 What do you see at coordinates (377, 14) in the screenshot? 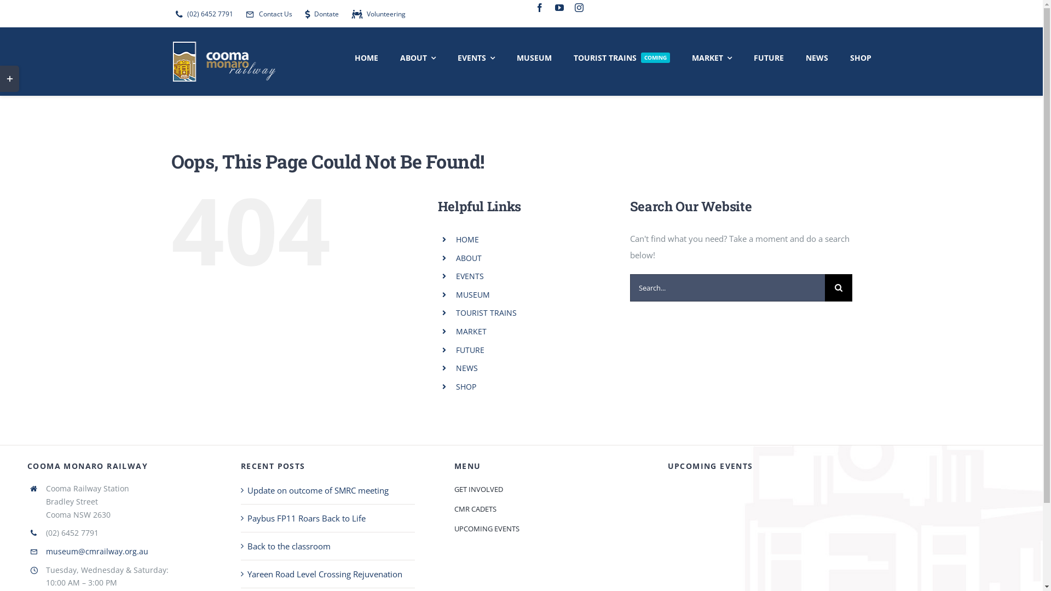
I see `Volunteering` at bounding box center [377, 14].